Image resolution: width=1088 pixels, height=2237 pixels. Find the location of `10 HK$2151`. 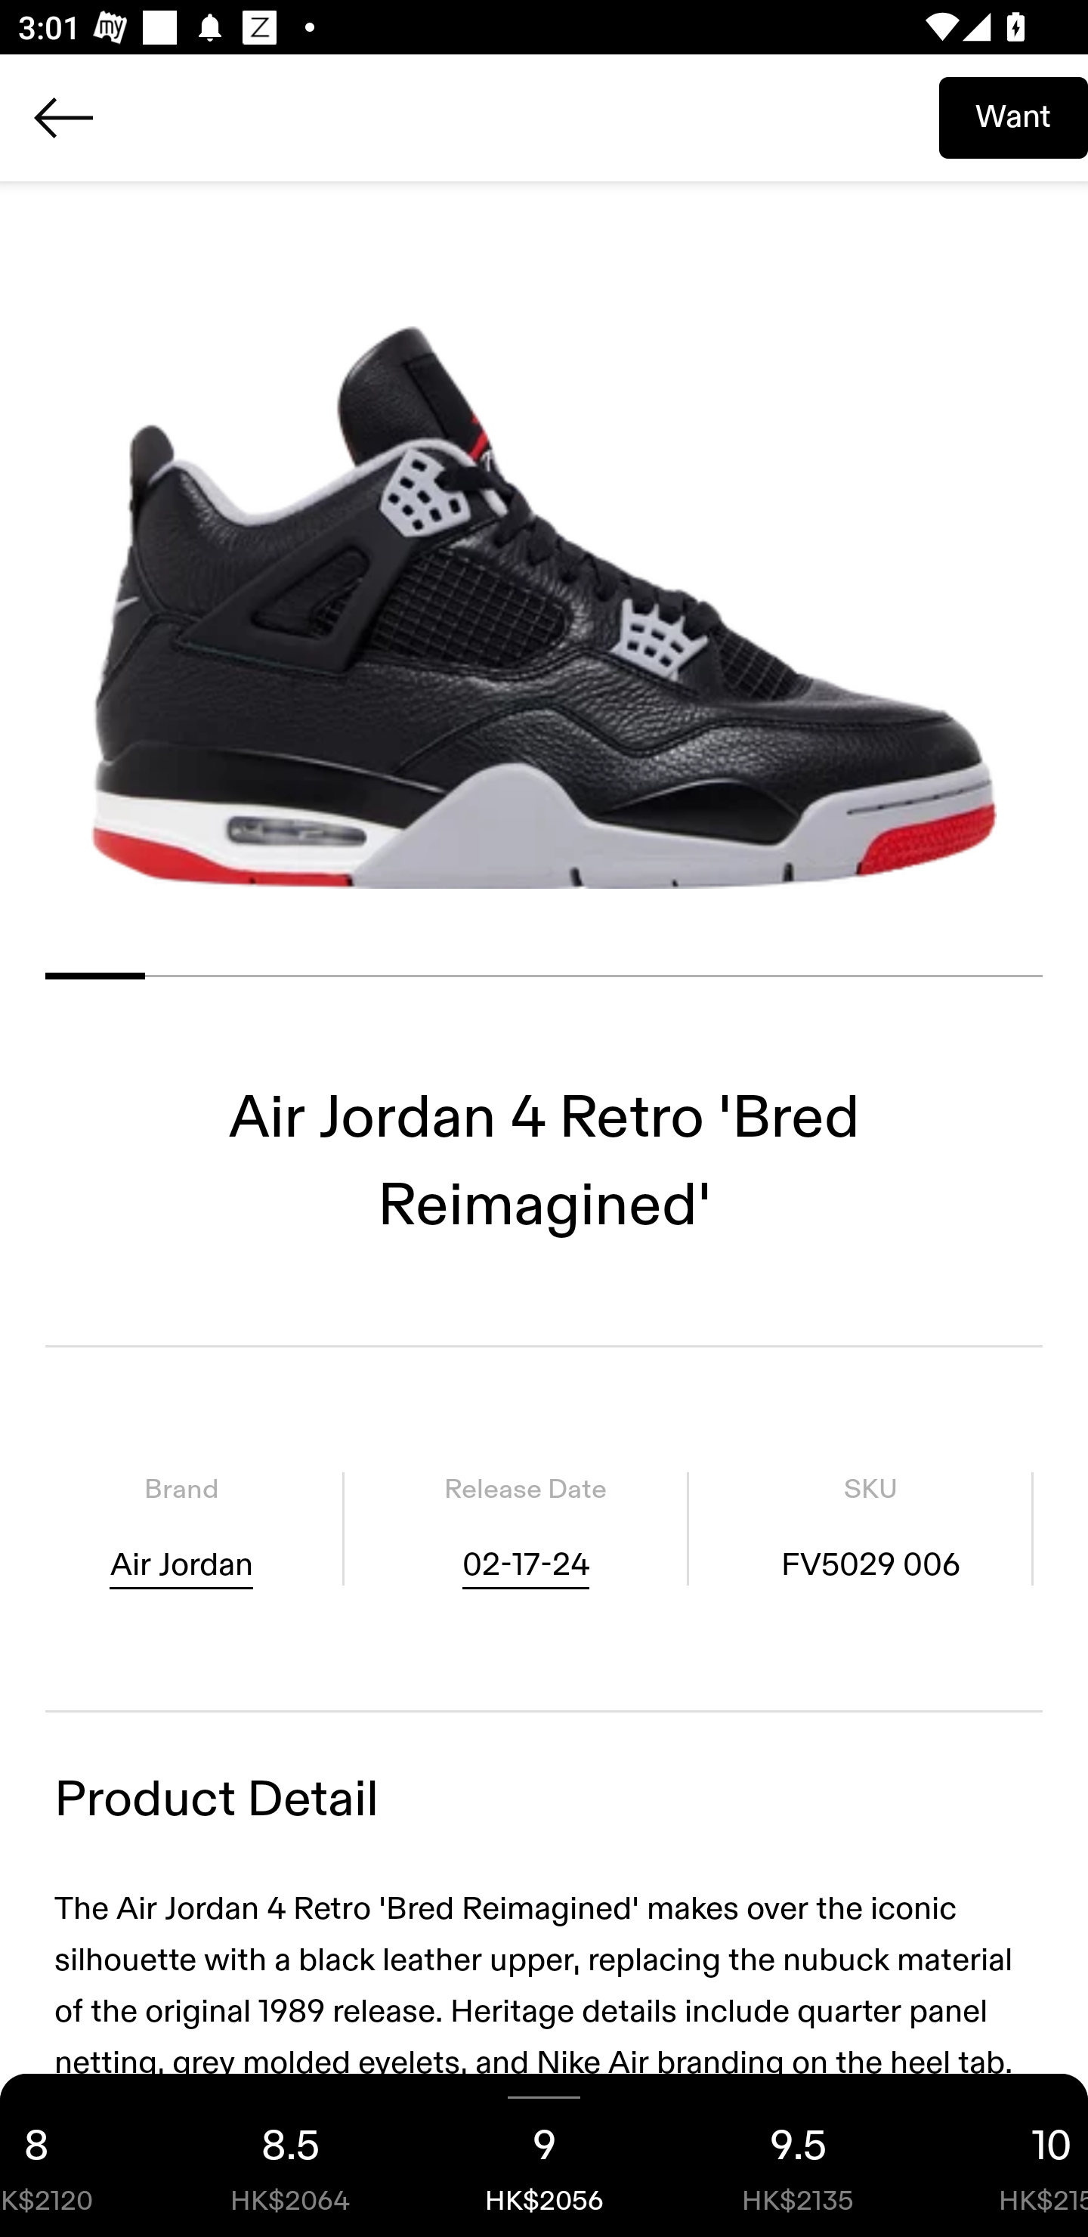

10 HK$2151 is located at coordinates (1006, 2155).